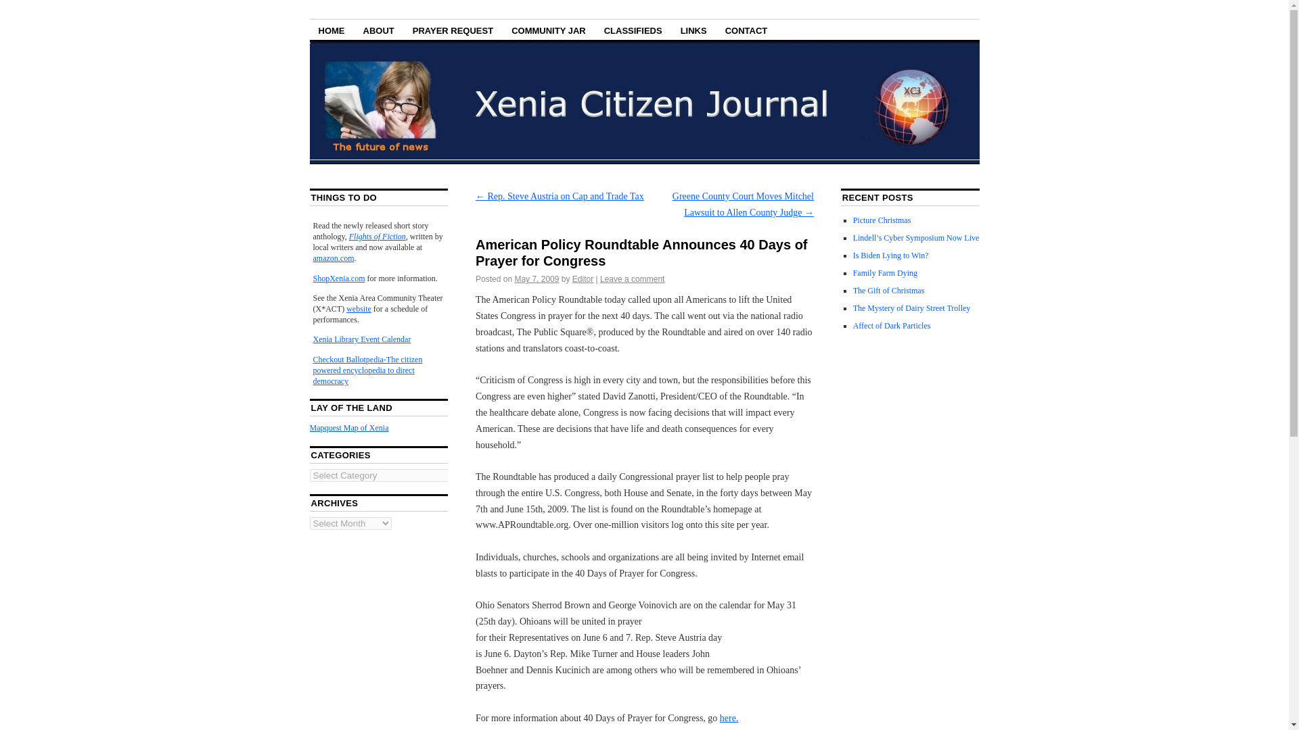 The width and height of the screenshot is (1299, 730). What do you see at coordinates (747, 30) in the screenshot?
I see `CONTACT` at bounding box center [747, 30].